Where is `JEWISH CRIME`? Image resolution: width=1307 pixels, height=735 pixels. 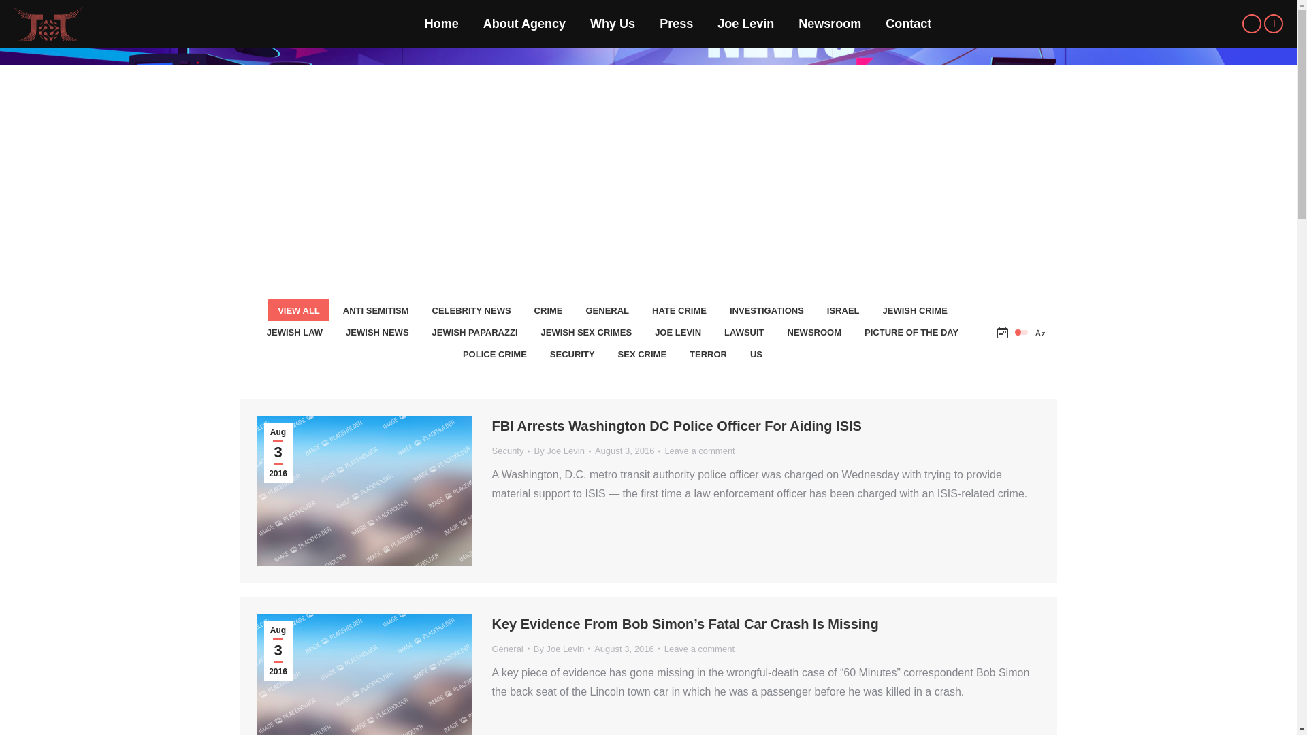
JEWISH CRIME is located at coordinates (915, 310).